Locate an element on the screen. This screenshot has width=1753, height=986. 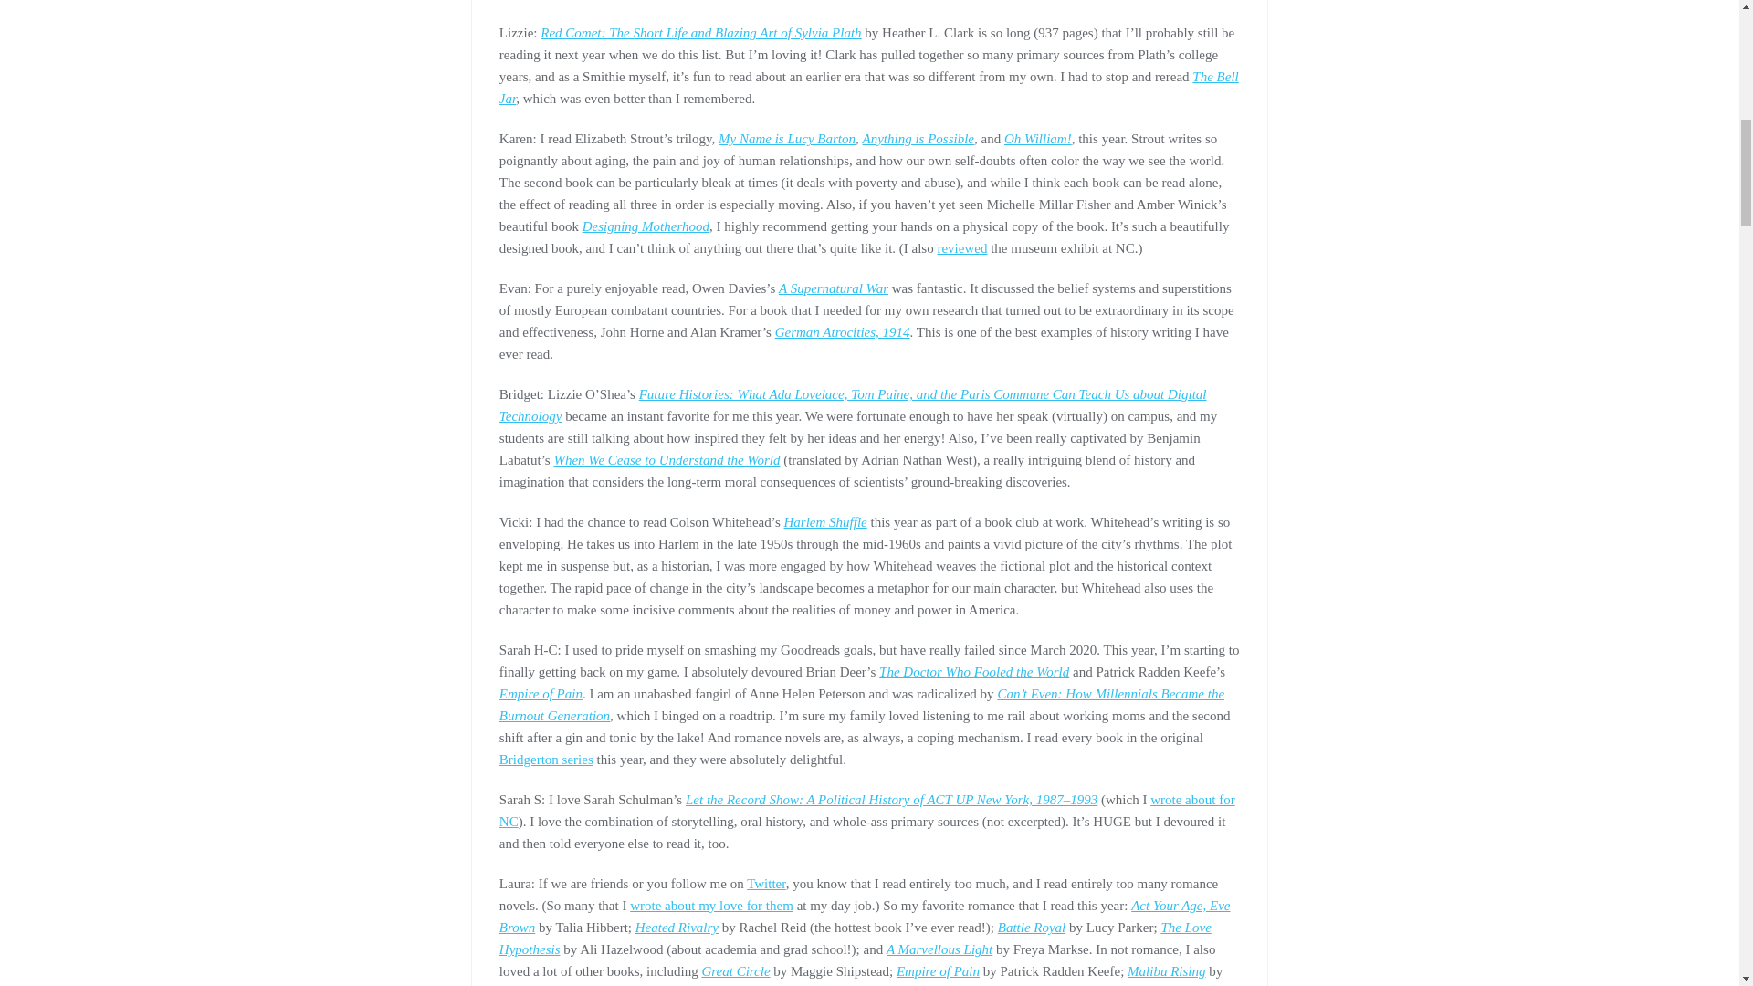
The Bell Jar is located at coordinates (869, 87).